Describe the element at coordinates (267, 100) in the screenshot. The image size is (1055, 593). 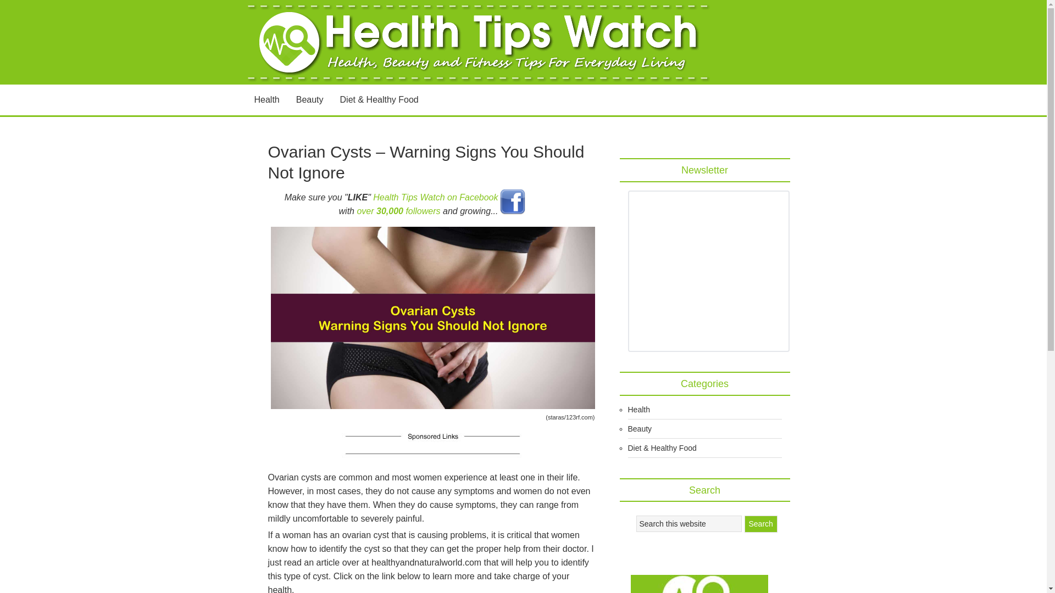
I see `Health` at that location.